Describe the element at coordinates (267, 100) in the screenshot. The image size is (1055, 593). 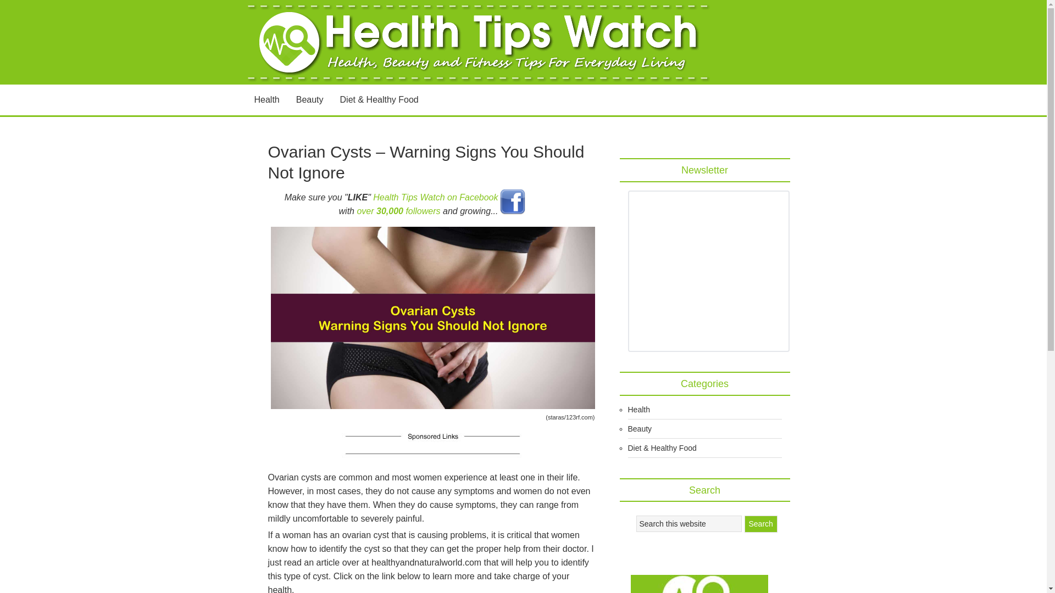
I see `Health` at that location.